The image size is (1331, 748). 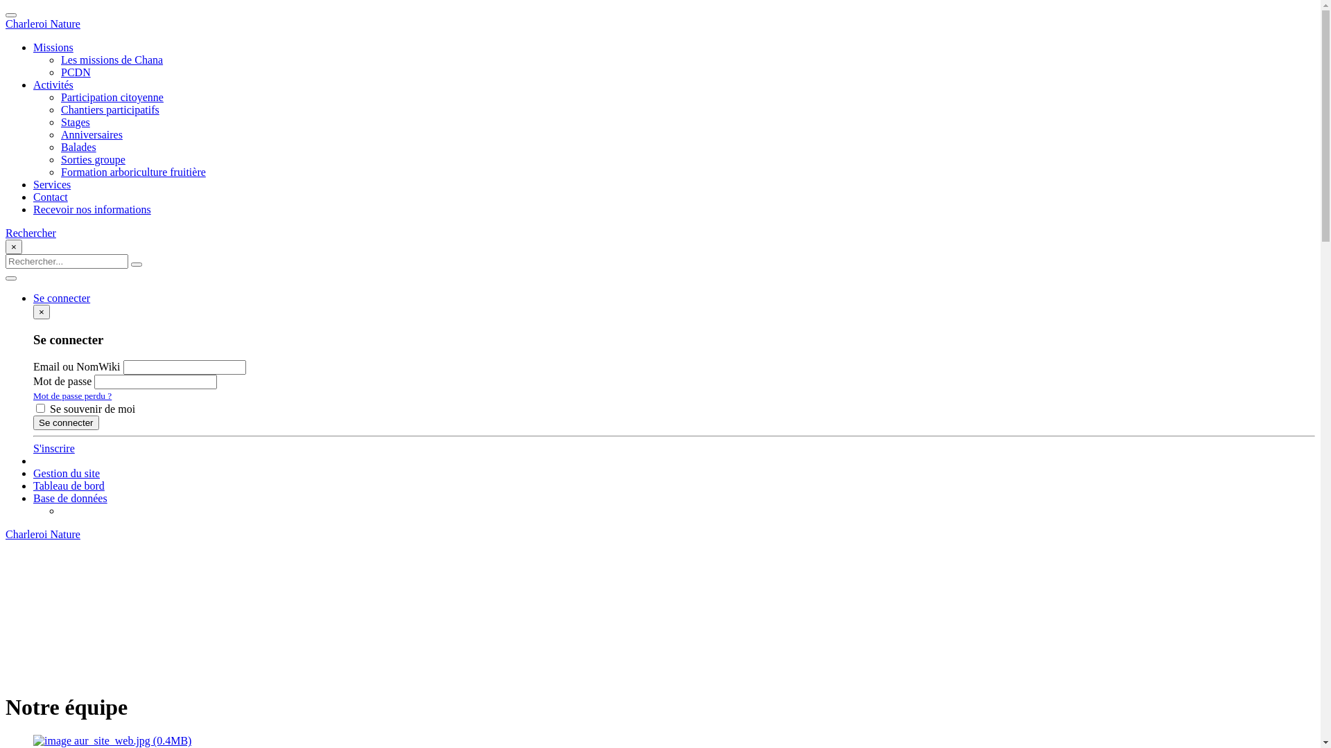 What do you see at coordinates (76, 122) in the screenshot?
I see `Stages` at bounding box center [76, 122].